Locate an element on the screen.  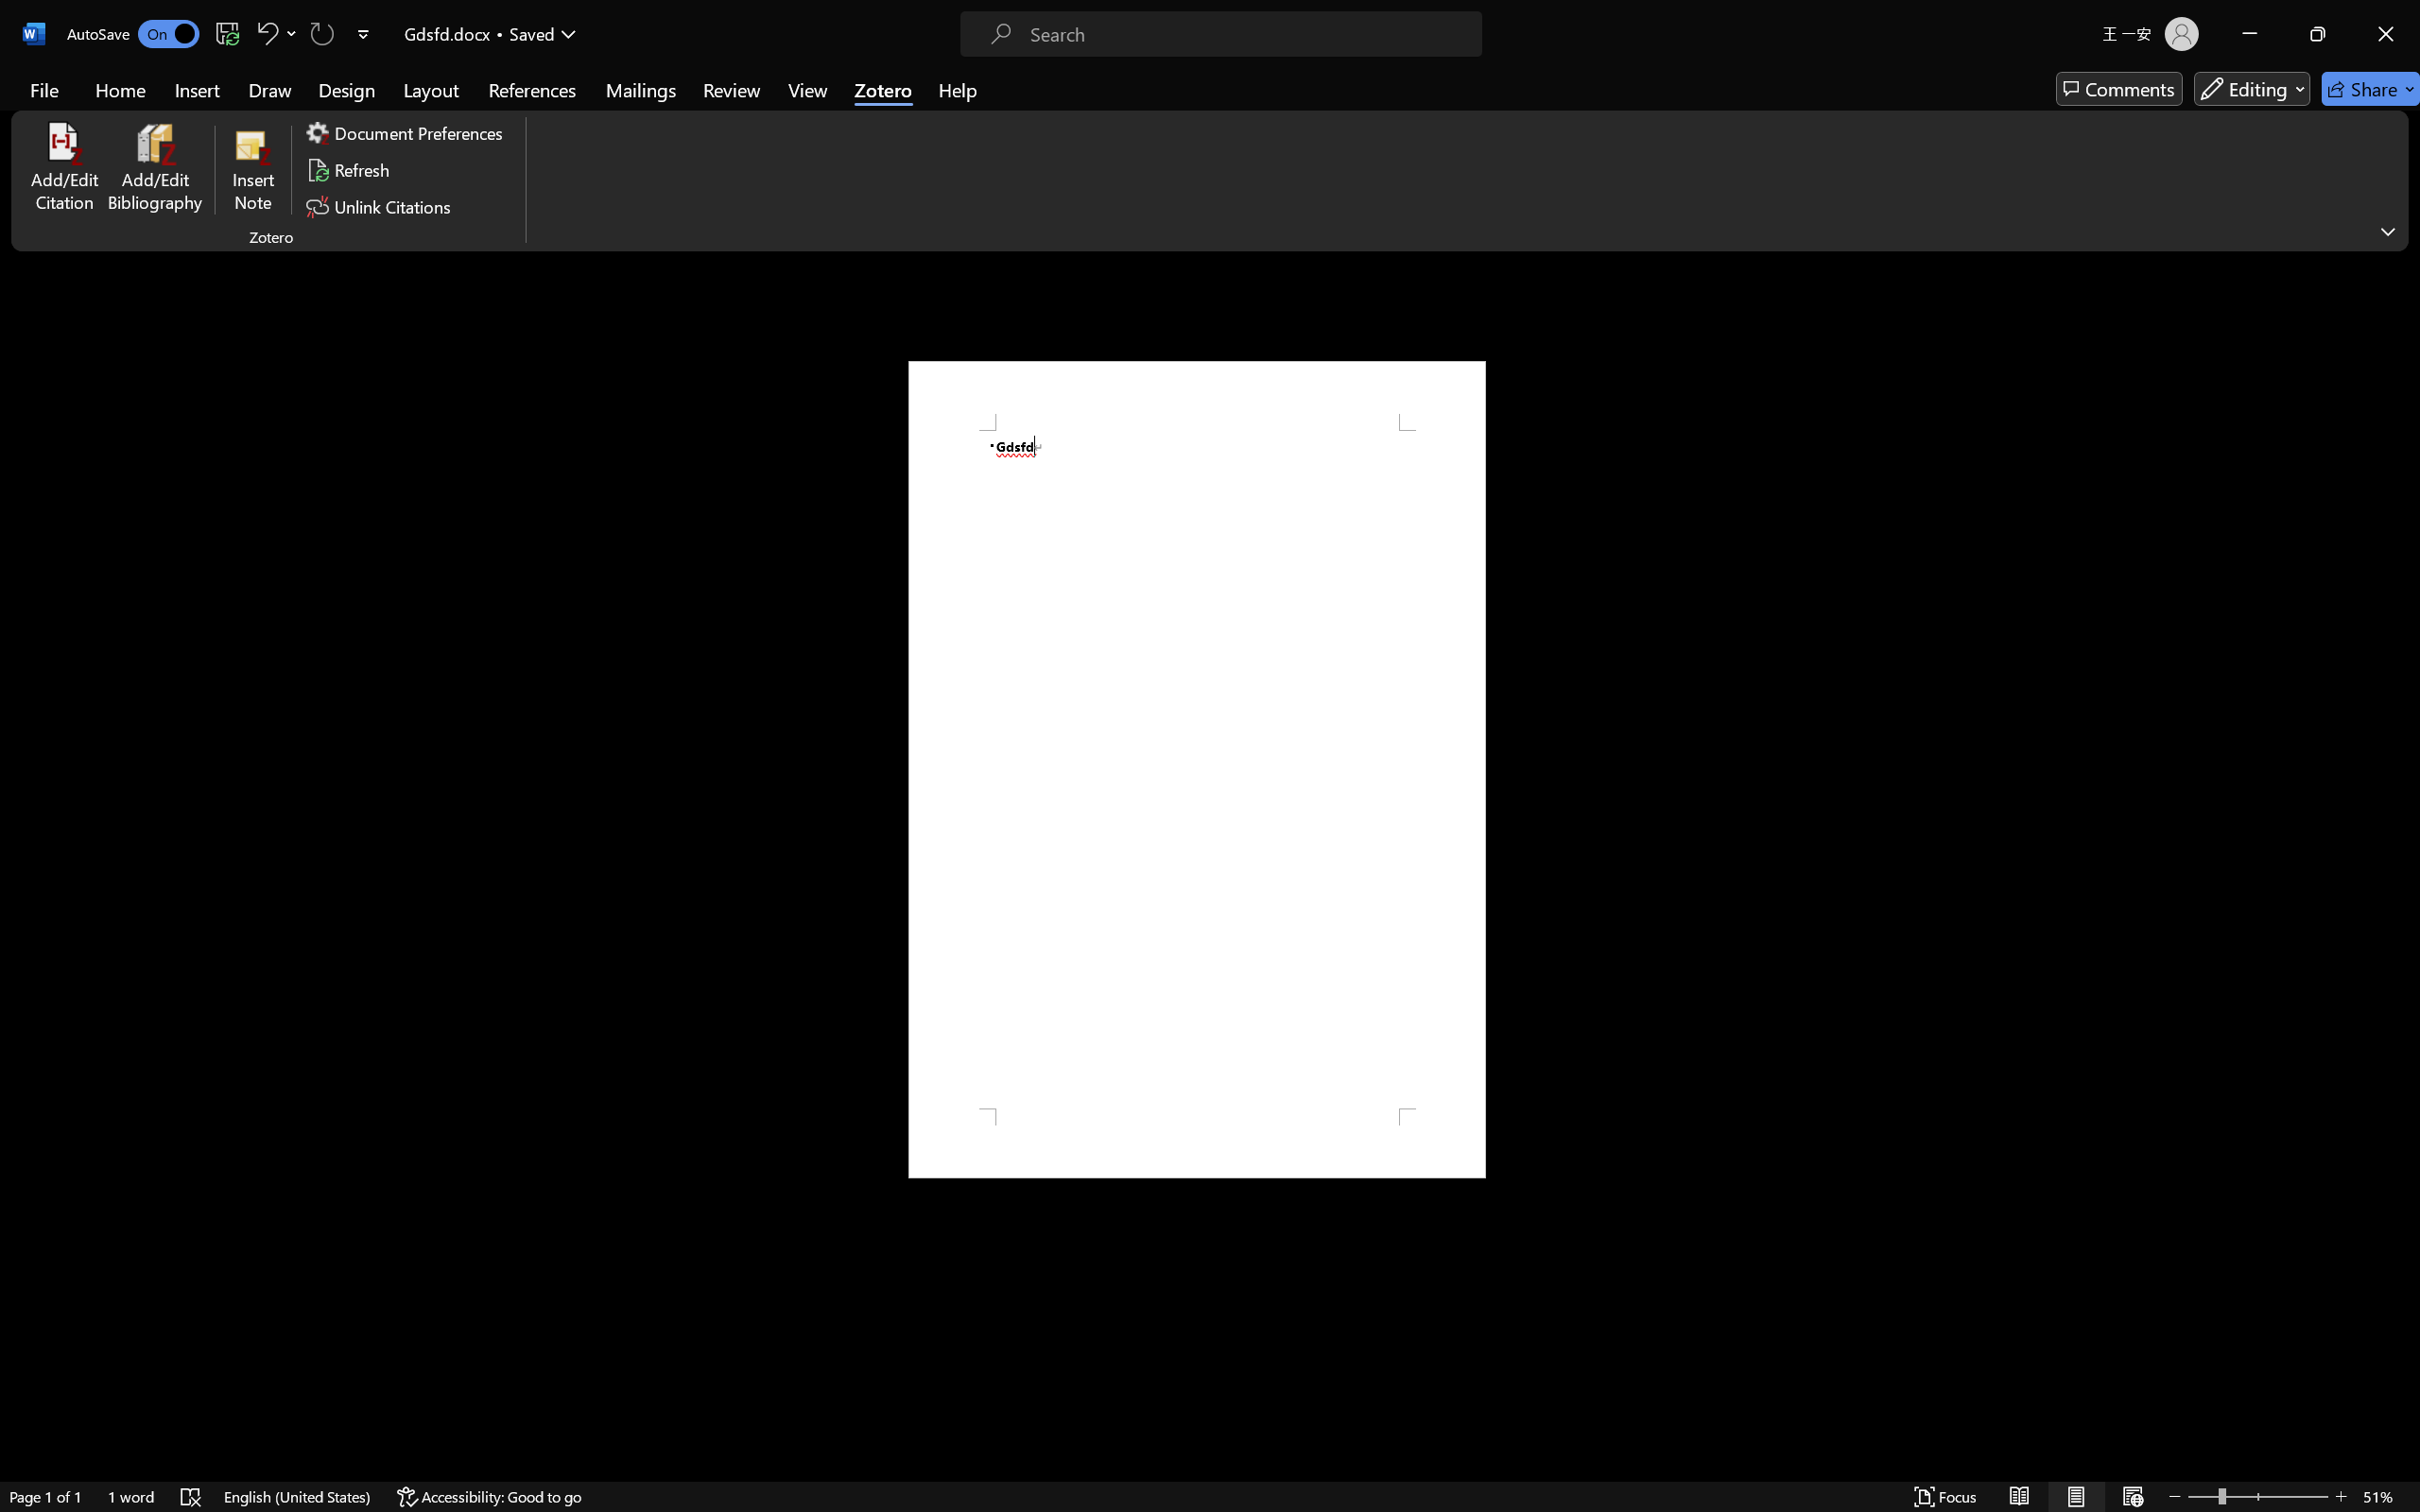
Page 1 content is located at coordinates (1197, 769).